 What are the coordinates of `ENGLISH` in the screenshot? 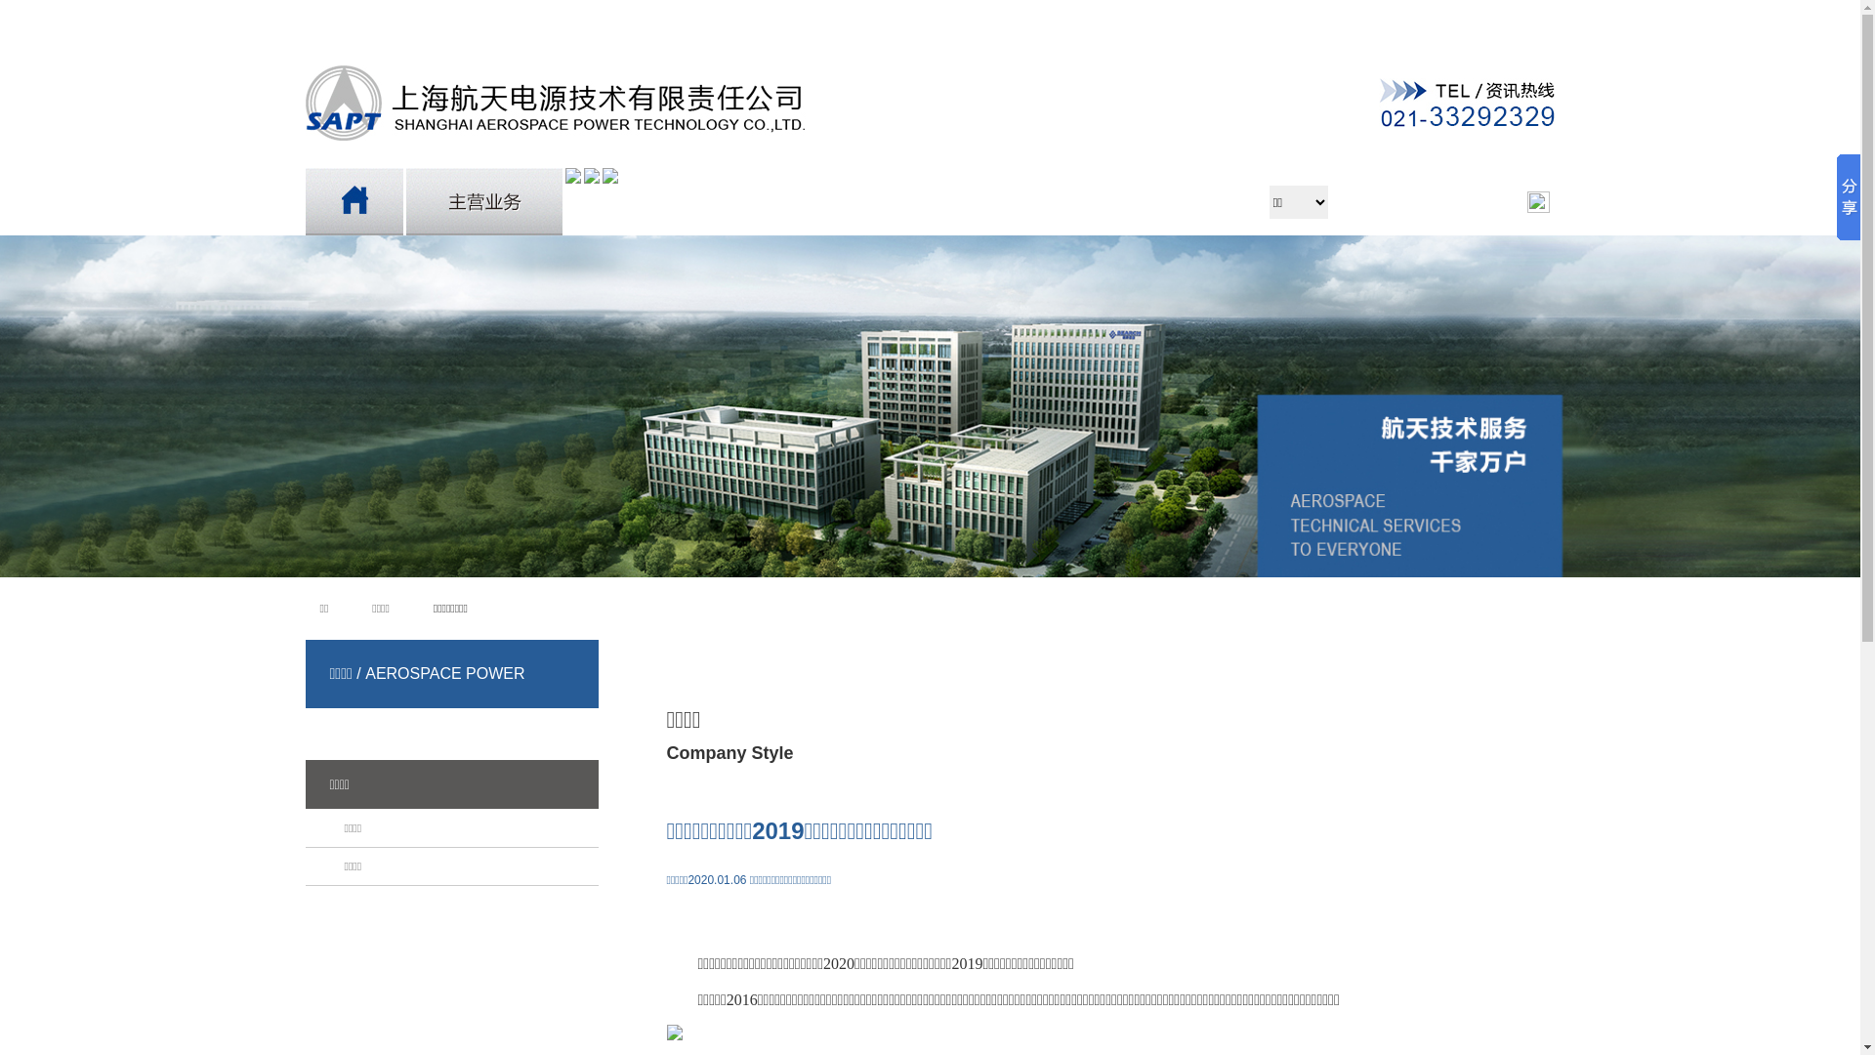 It's located at (369, 19).